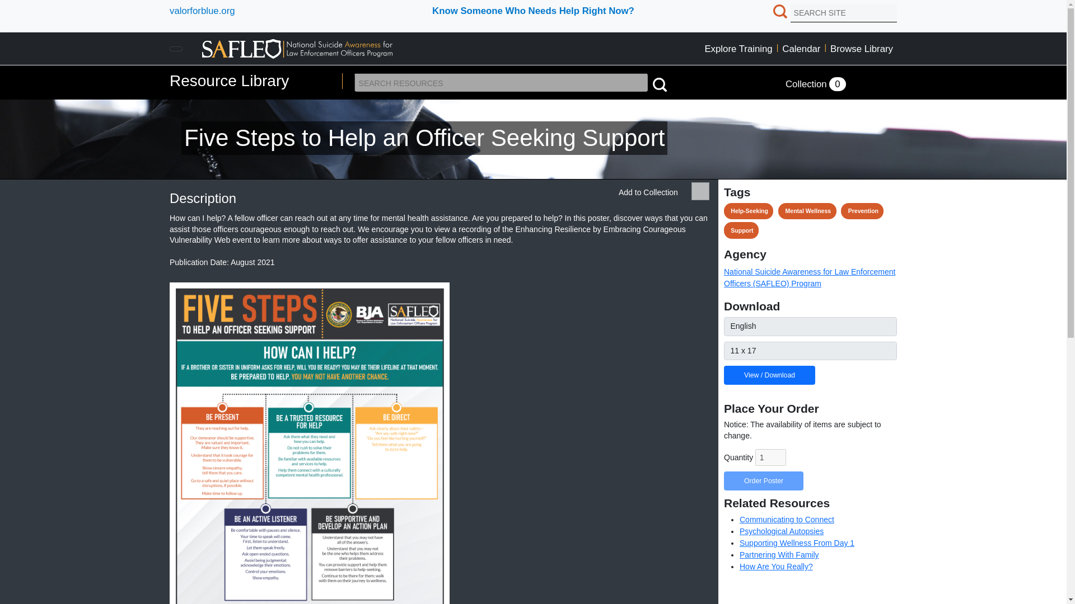  I want to click on Search Resources, so click(660, 85).